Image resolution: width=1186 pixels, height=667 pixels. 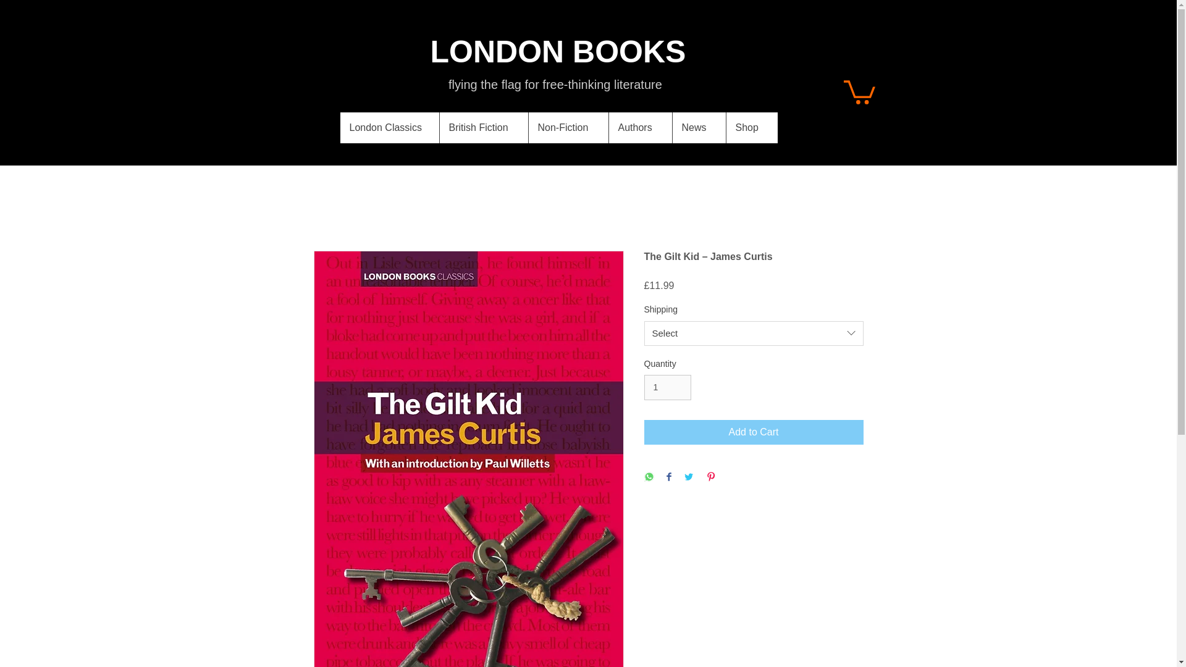 What do you see at coordinates (483, 128) in the screenshot?
I see `British Fiction` at bounding box center [483, 128].